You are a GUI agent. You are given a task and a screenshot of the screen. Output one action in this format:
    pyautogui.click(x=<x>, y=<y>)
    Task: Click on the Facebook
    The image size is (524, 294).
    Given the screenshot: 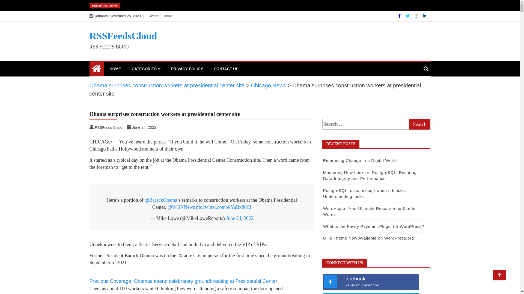 What is the action you would take?
    pyautogui.click(x=400, y=16)
    